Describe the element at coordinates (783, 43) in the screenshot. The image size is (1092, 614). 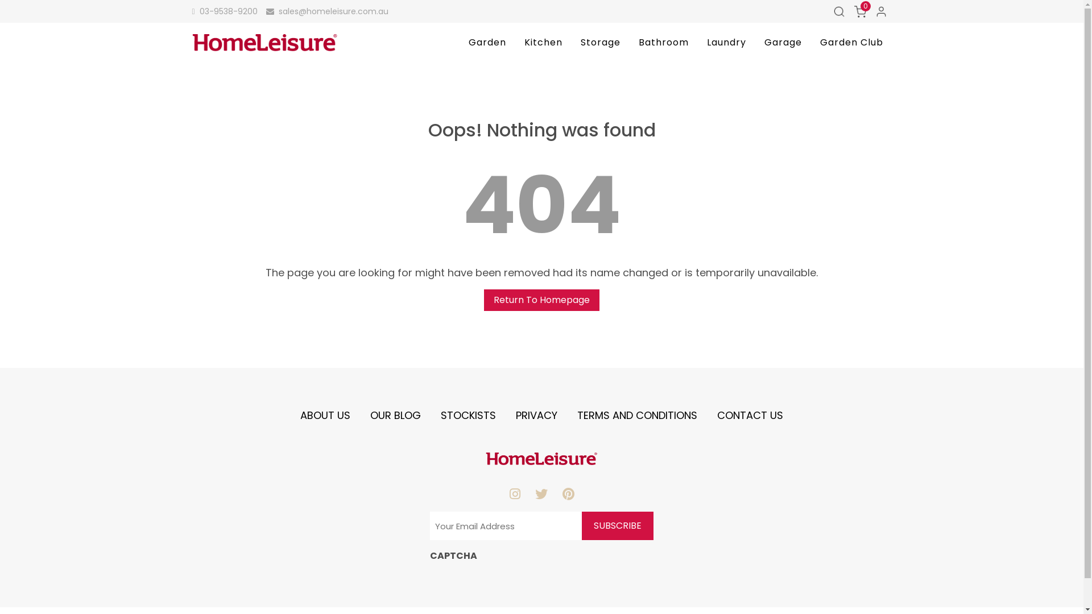
I see `Garage` at that location.